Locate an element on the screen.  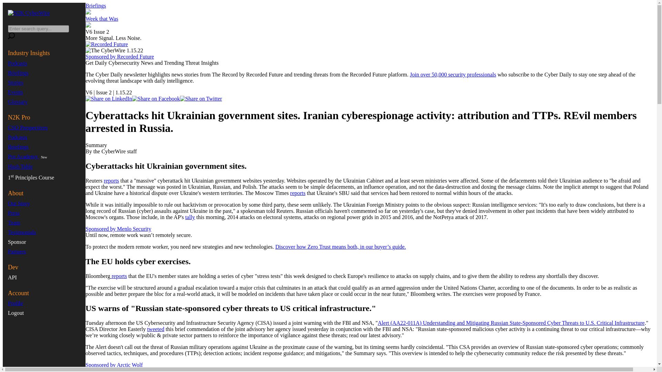
Partners is located at coordinates (17, 251).